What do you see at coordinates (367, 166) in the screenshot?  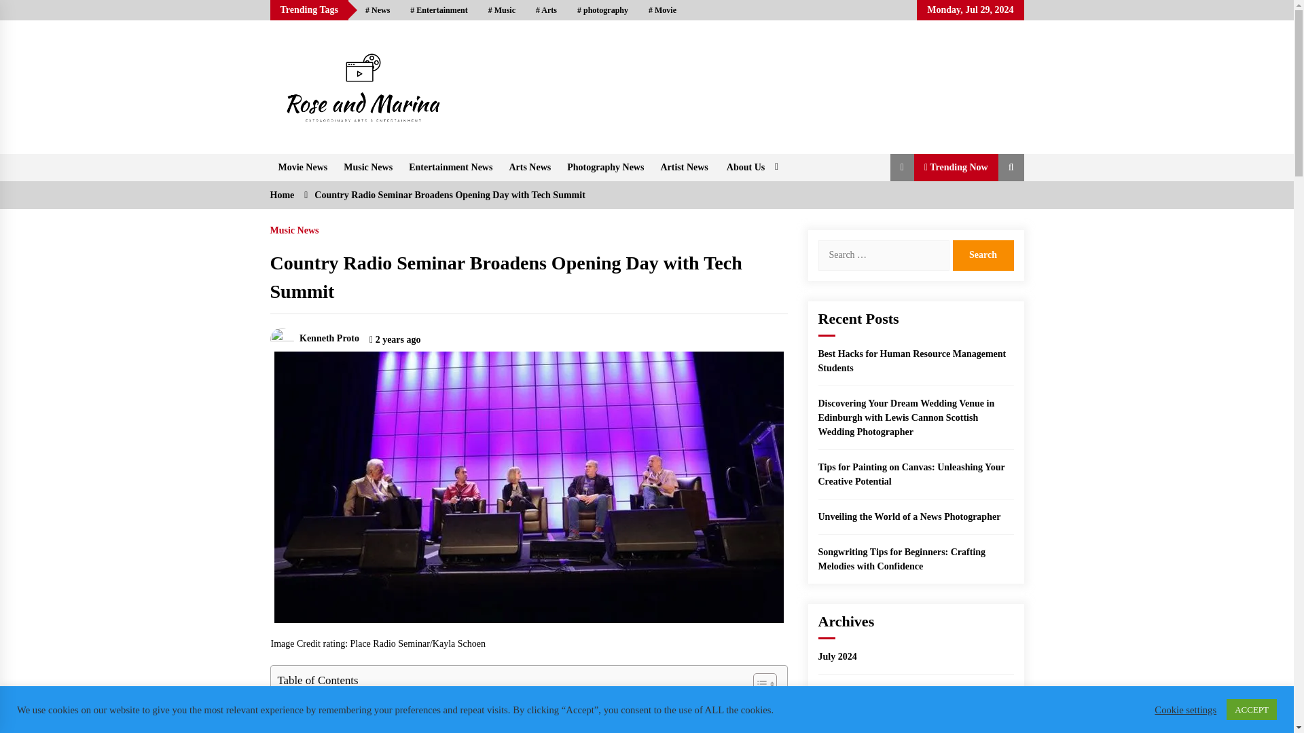 I see `Music News` at bounding box center [367, 166].